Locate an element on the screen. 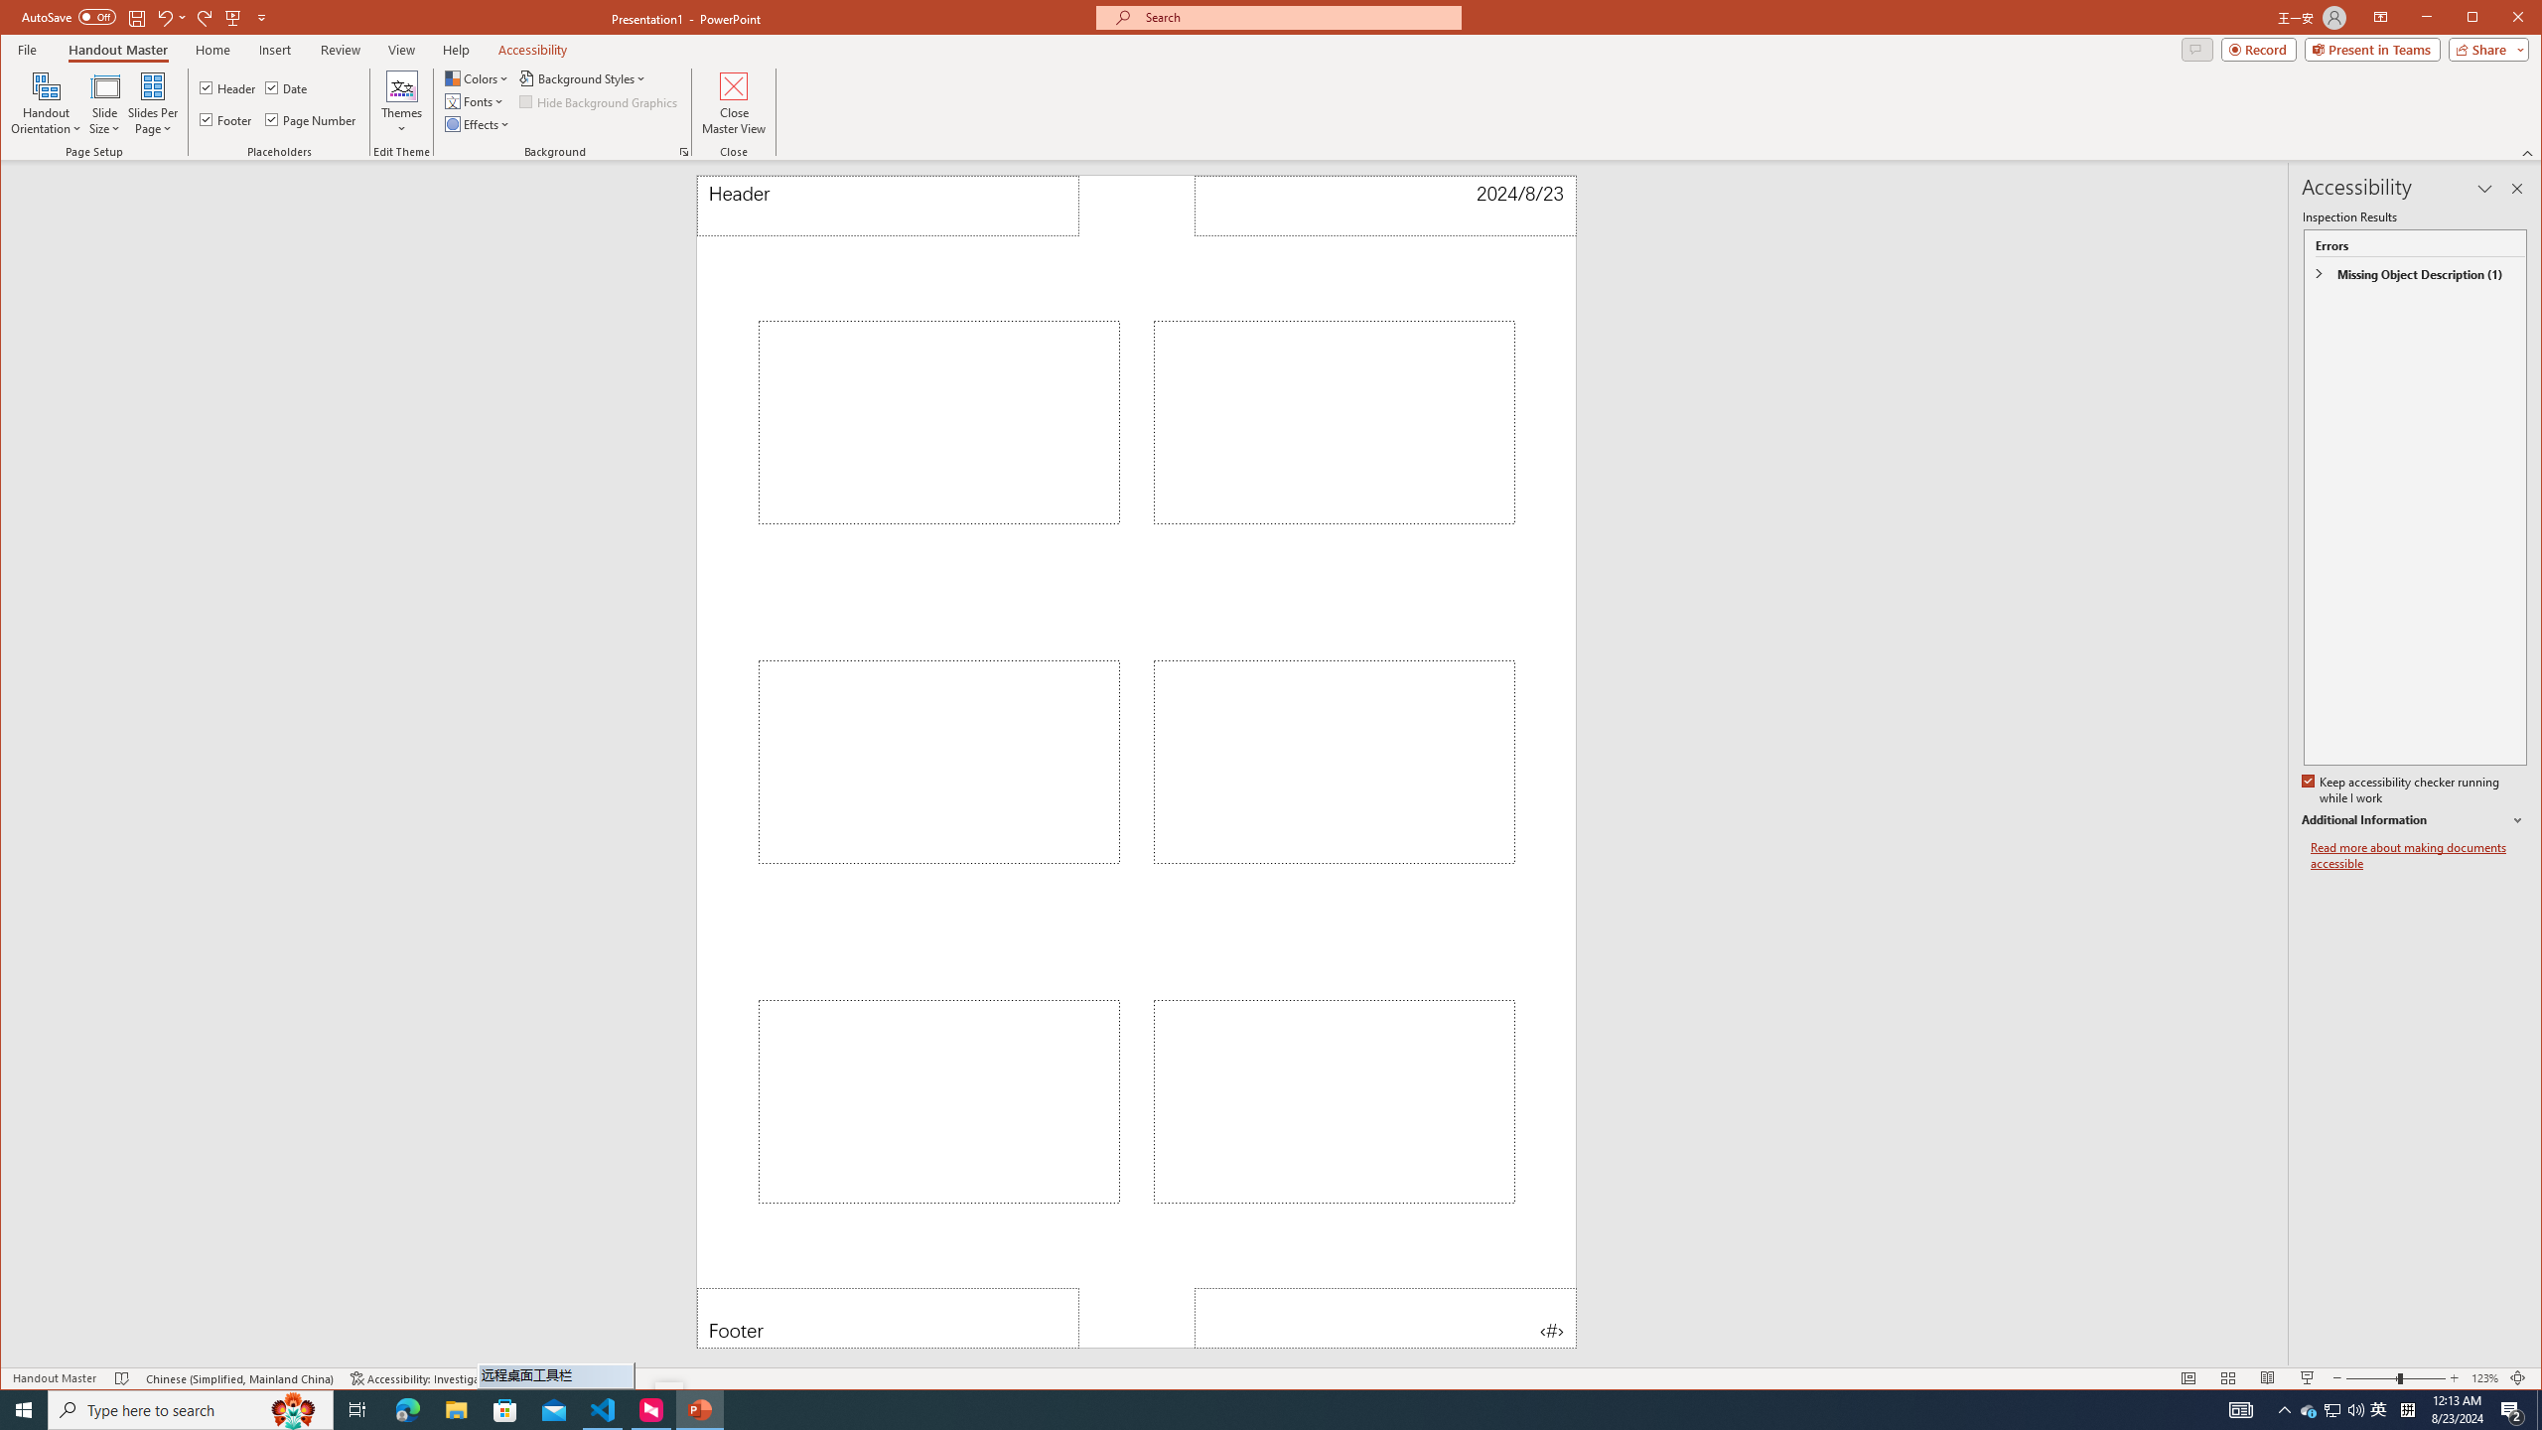  Page Number is located at coordinates (1385, 1318).